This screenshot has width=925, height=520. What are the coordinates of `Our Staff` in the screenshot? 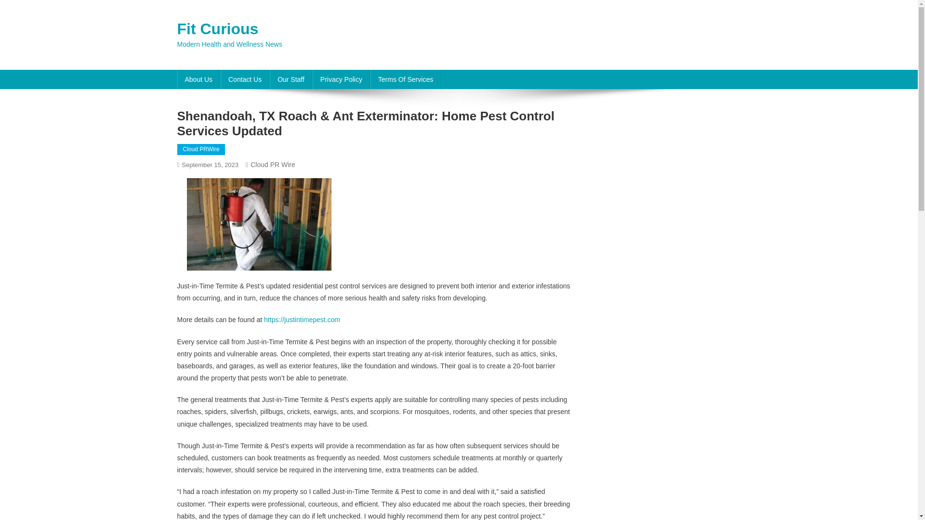 It's located at (291, 79).